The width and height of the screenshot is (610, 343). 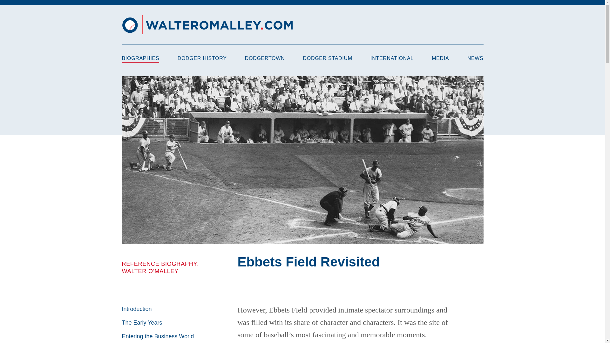 I want to click on The Early Years, so click(x=142, y=323).